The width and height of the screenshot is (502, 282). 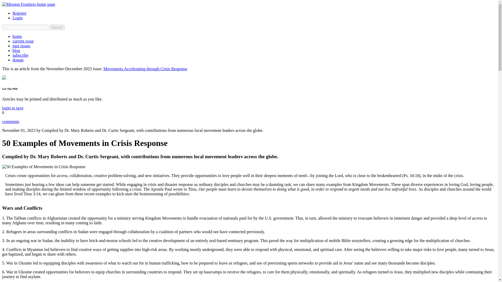 I want to click on home, so click(x=17, y=36).